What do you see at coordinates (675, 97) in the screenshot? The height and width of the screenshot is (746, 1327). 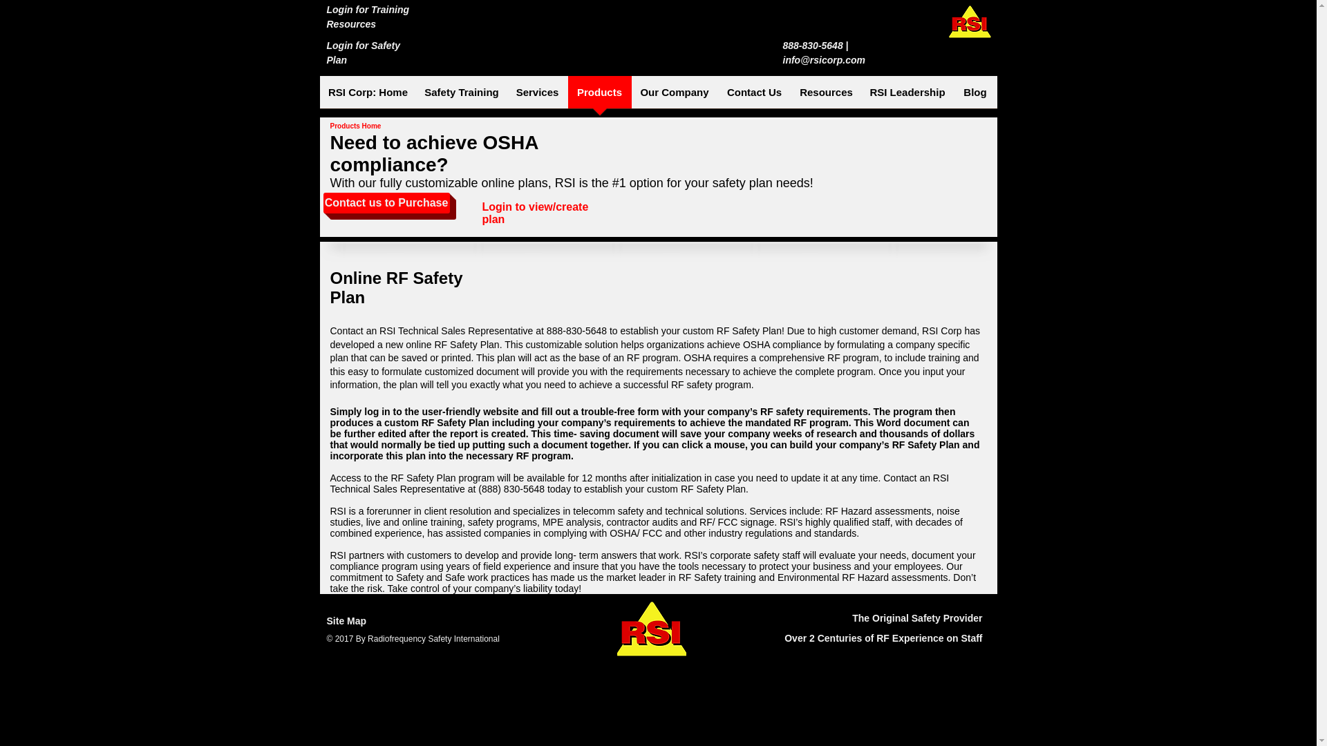 I see `Our Company` at bounding box center [675, 97].